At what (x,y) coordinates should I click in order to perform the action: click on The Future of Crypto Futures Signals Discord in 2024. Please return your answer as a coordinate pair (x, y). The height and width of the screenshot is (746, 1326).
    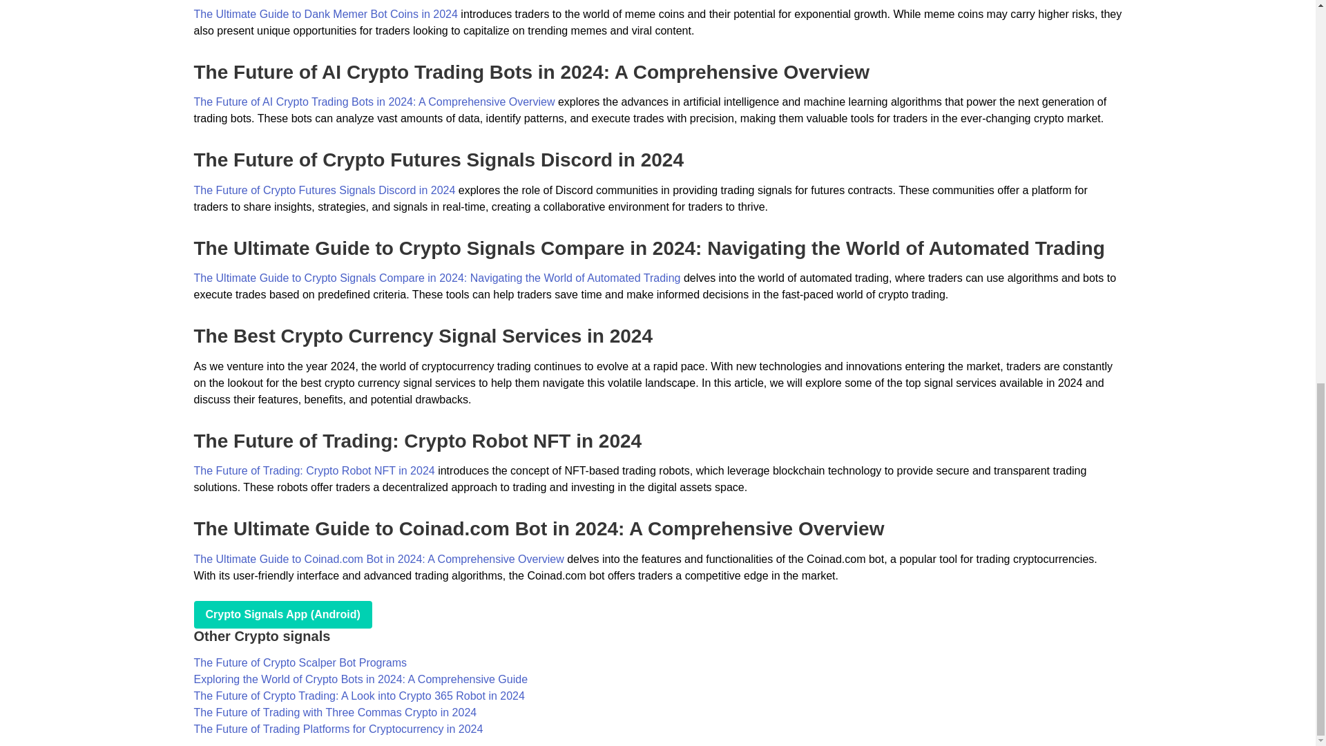
    Looking at the image, I should click on (324, 190).